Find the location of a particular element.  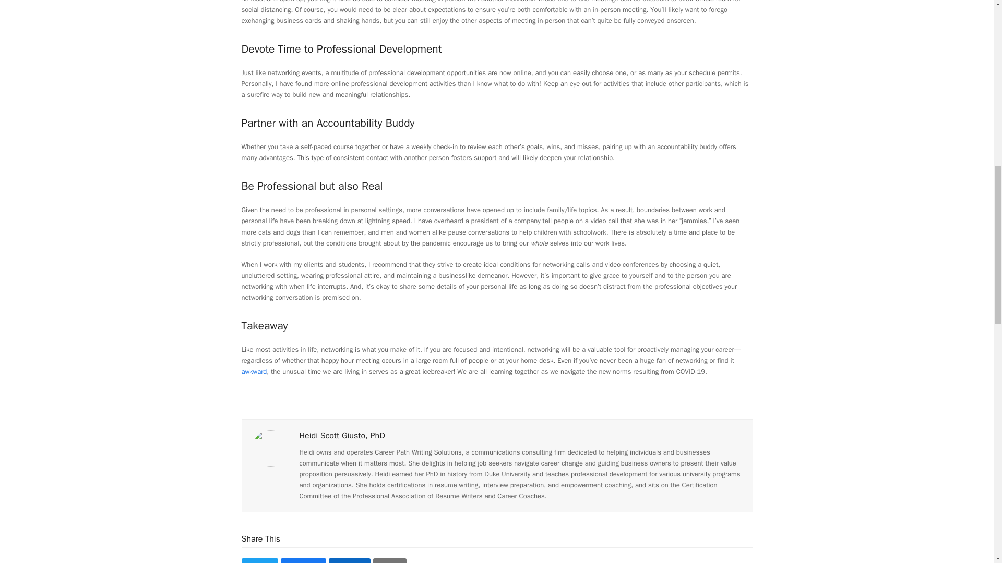

Visit Author Page is located at coordinates (342, 436).